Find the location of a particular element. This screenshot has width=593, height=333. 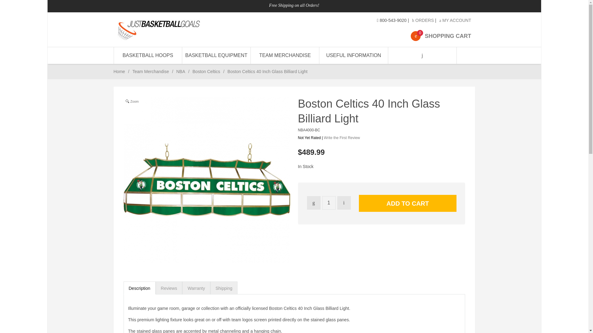

Welcome to Moda Suivant is located at coordinates (216, 55).